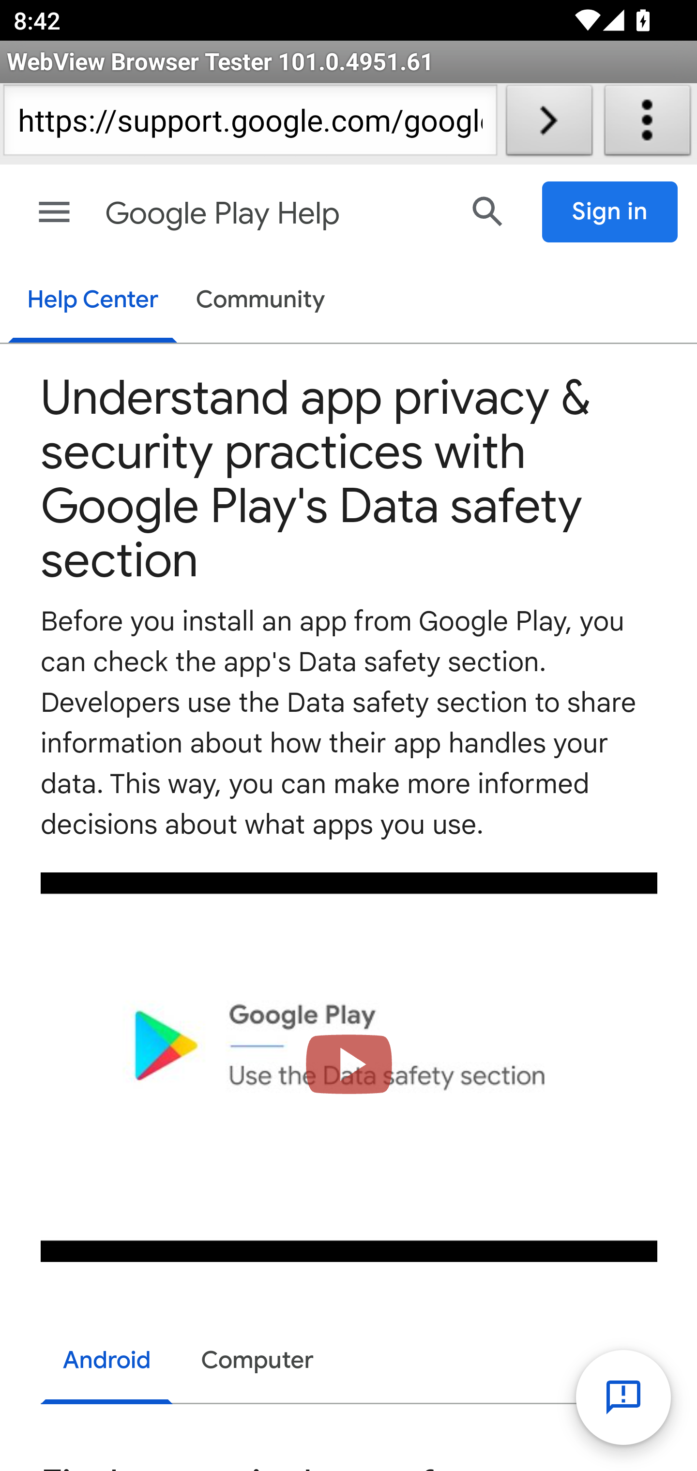 The height and width of the screenshot is (1471, 697). Describe the element at coordinates (261, 301) in the screenshot. I see `Community` at that location.